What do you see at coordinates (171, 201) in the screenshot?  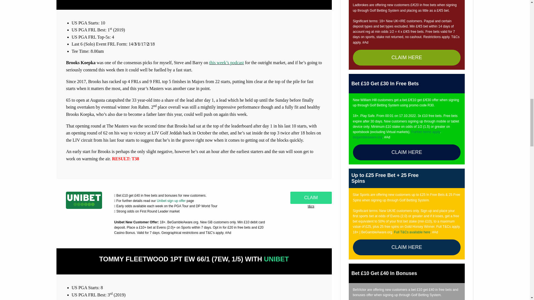 I see `Unibet sign up offer` at bounding box center [171, 201].